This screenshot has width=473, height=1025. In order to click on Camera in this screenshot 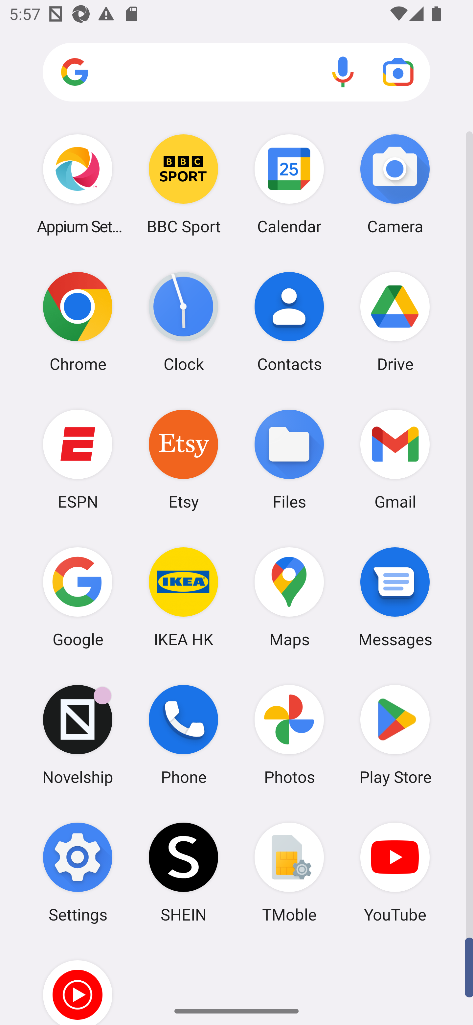, I will do `click(395, 184)`.